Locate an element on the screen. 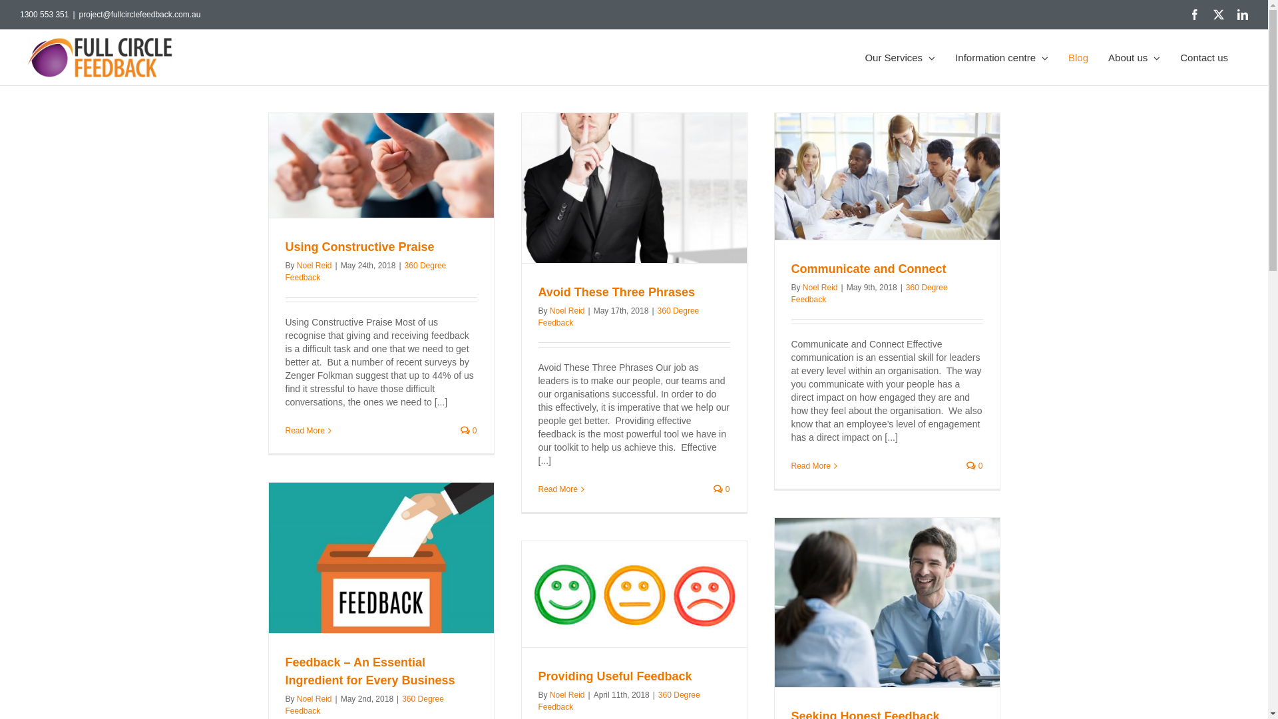 This screenshot has width=1278, height=719. project@fullcirclefeedback.com.au is located at coordinates (140, 15).